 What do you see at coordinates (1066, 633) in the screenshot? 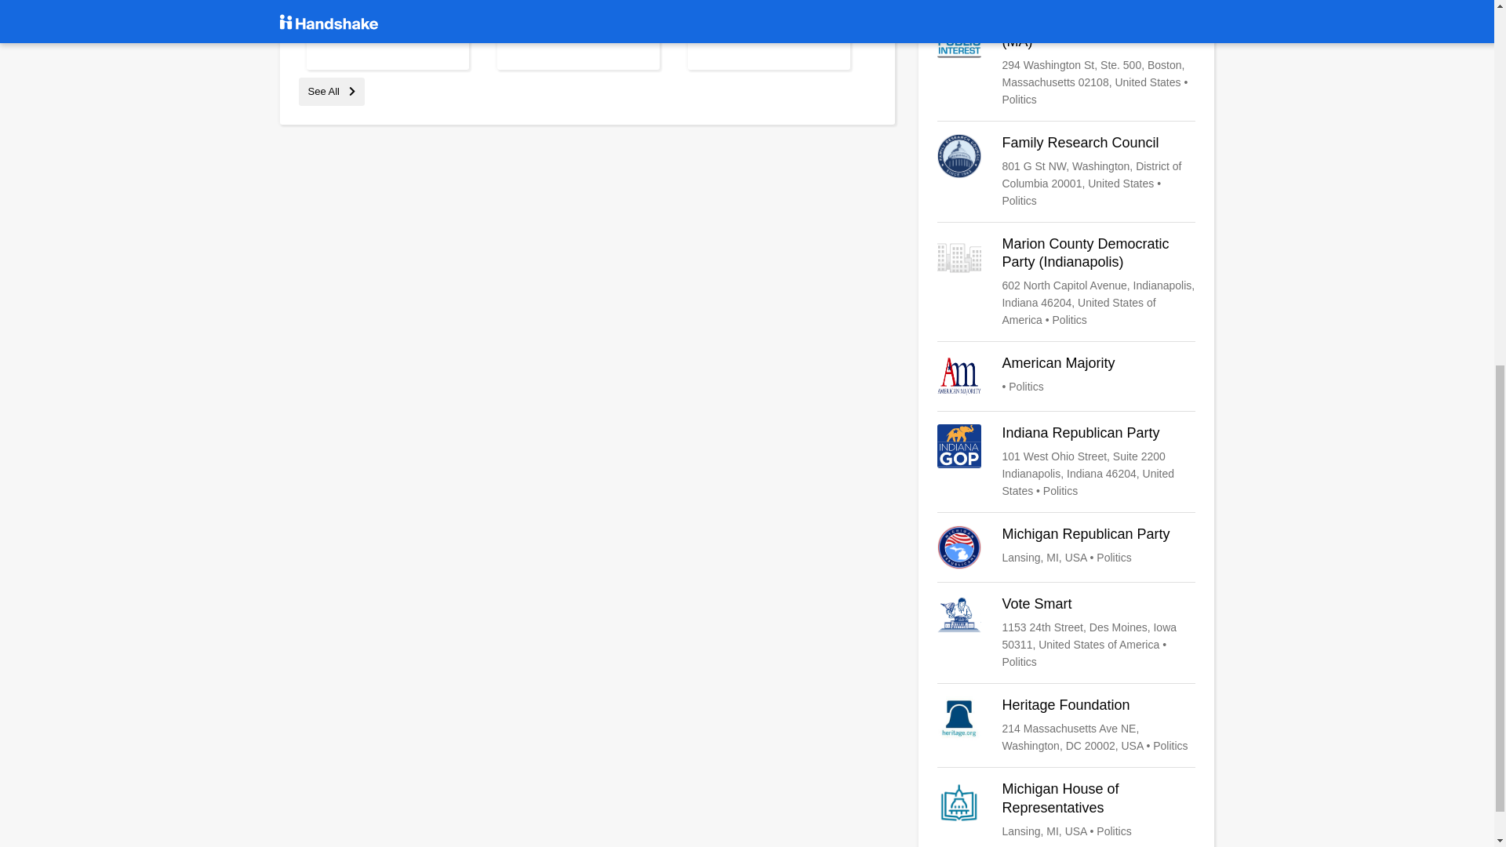
I see `Vote Smart` at bounding box center [1066, 633].